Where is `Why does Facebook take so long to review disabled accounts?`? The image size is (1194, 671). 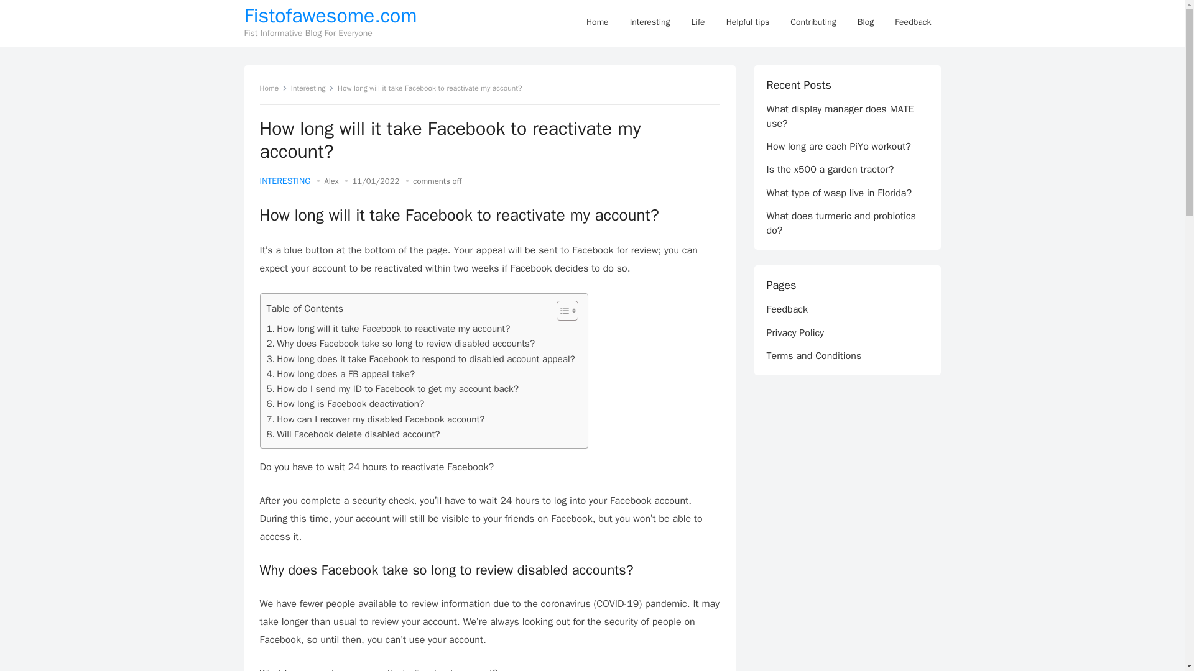 Why does Facebook take so long to review disabled accounts? is located at coordinates (400, 343).